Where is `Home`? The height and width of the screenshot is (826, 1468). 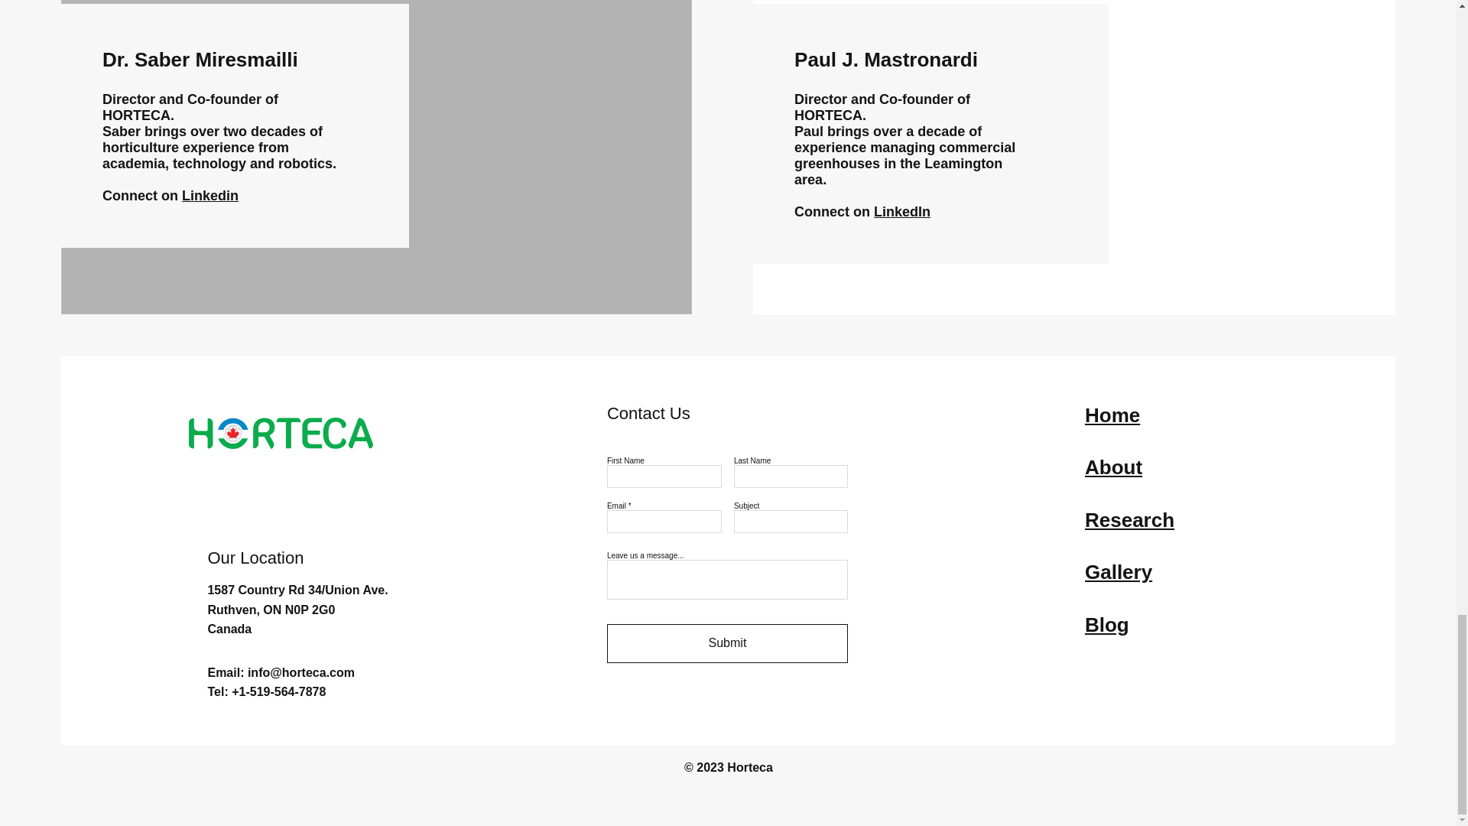
Home is located at coordinates (1112, 415).